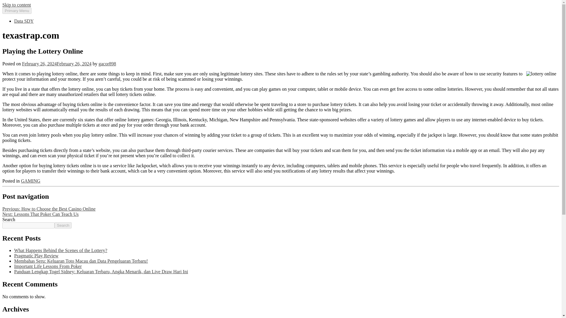 This screenshot has width=566, height=318. I want to click on Previous: How to Choose the Best Casino Online, so click(49, 209).